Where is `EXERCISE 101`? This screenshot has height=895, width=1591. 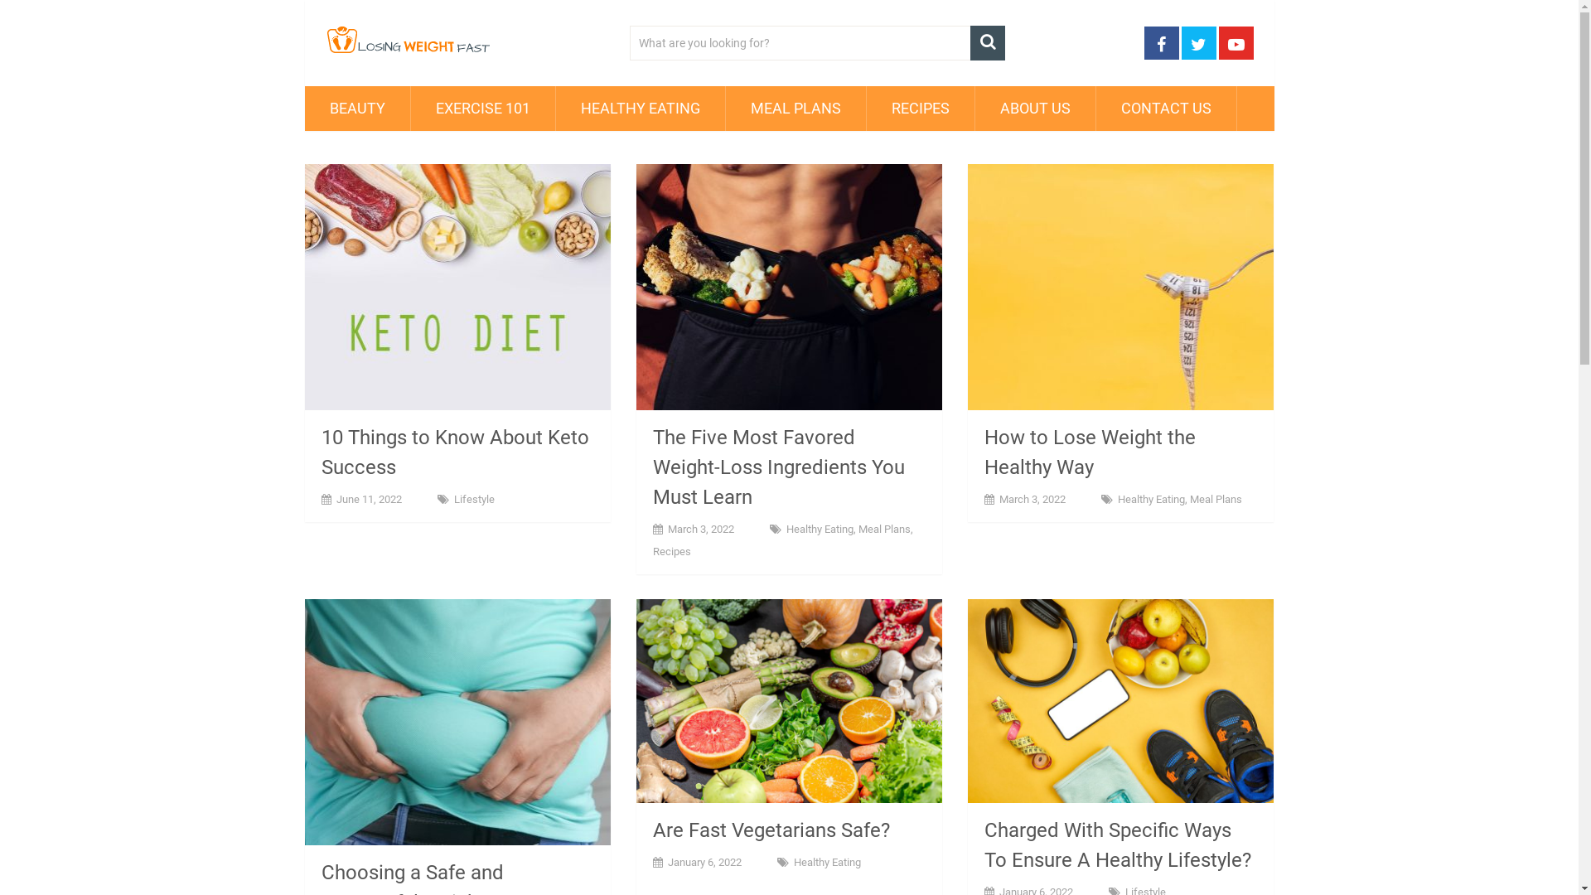
EXERCISE 101 is located at coordinates (483, 109).